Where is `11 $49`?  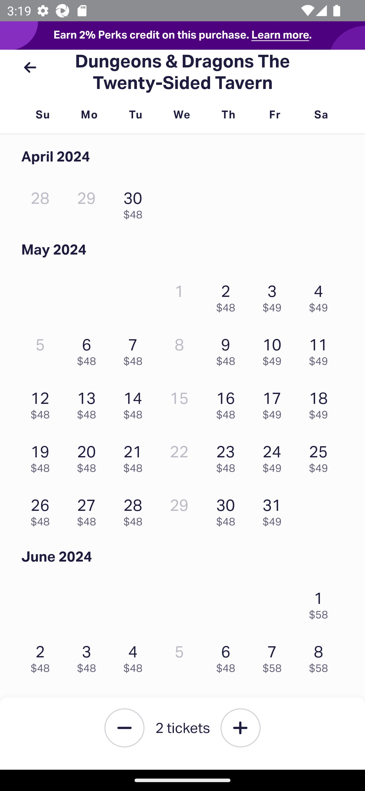
11 $49 is located at coordinates (321, 349).